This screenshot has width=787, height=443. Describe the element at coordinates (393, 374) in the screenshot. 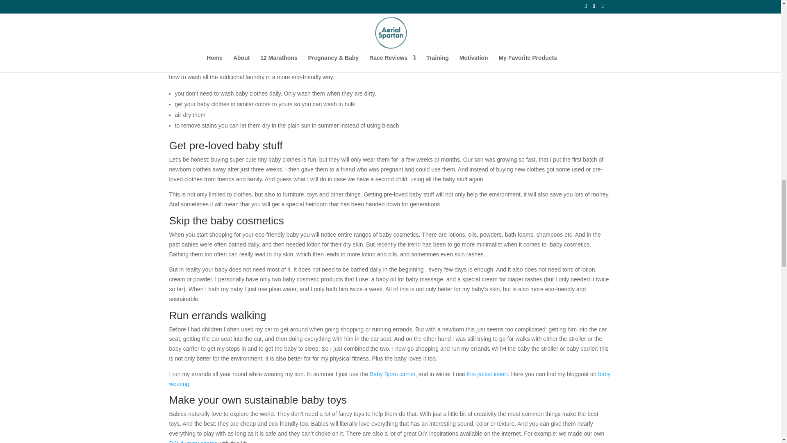

I see `Baby Bjorn carrier` at that location.